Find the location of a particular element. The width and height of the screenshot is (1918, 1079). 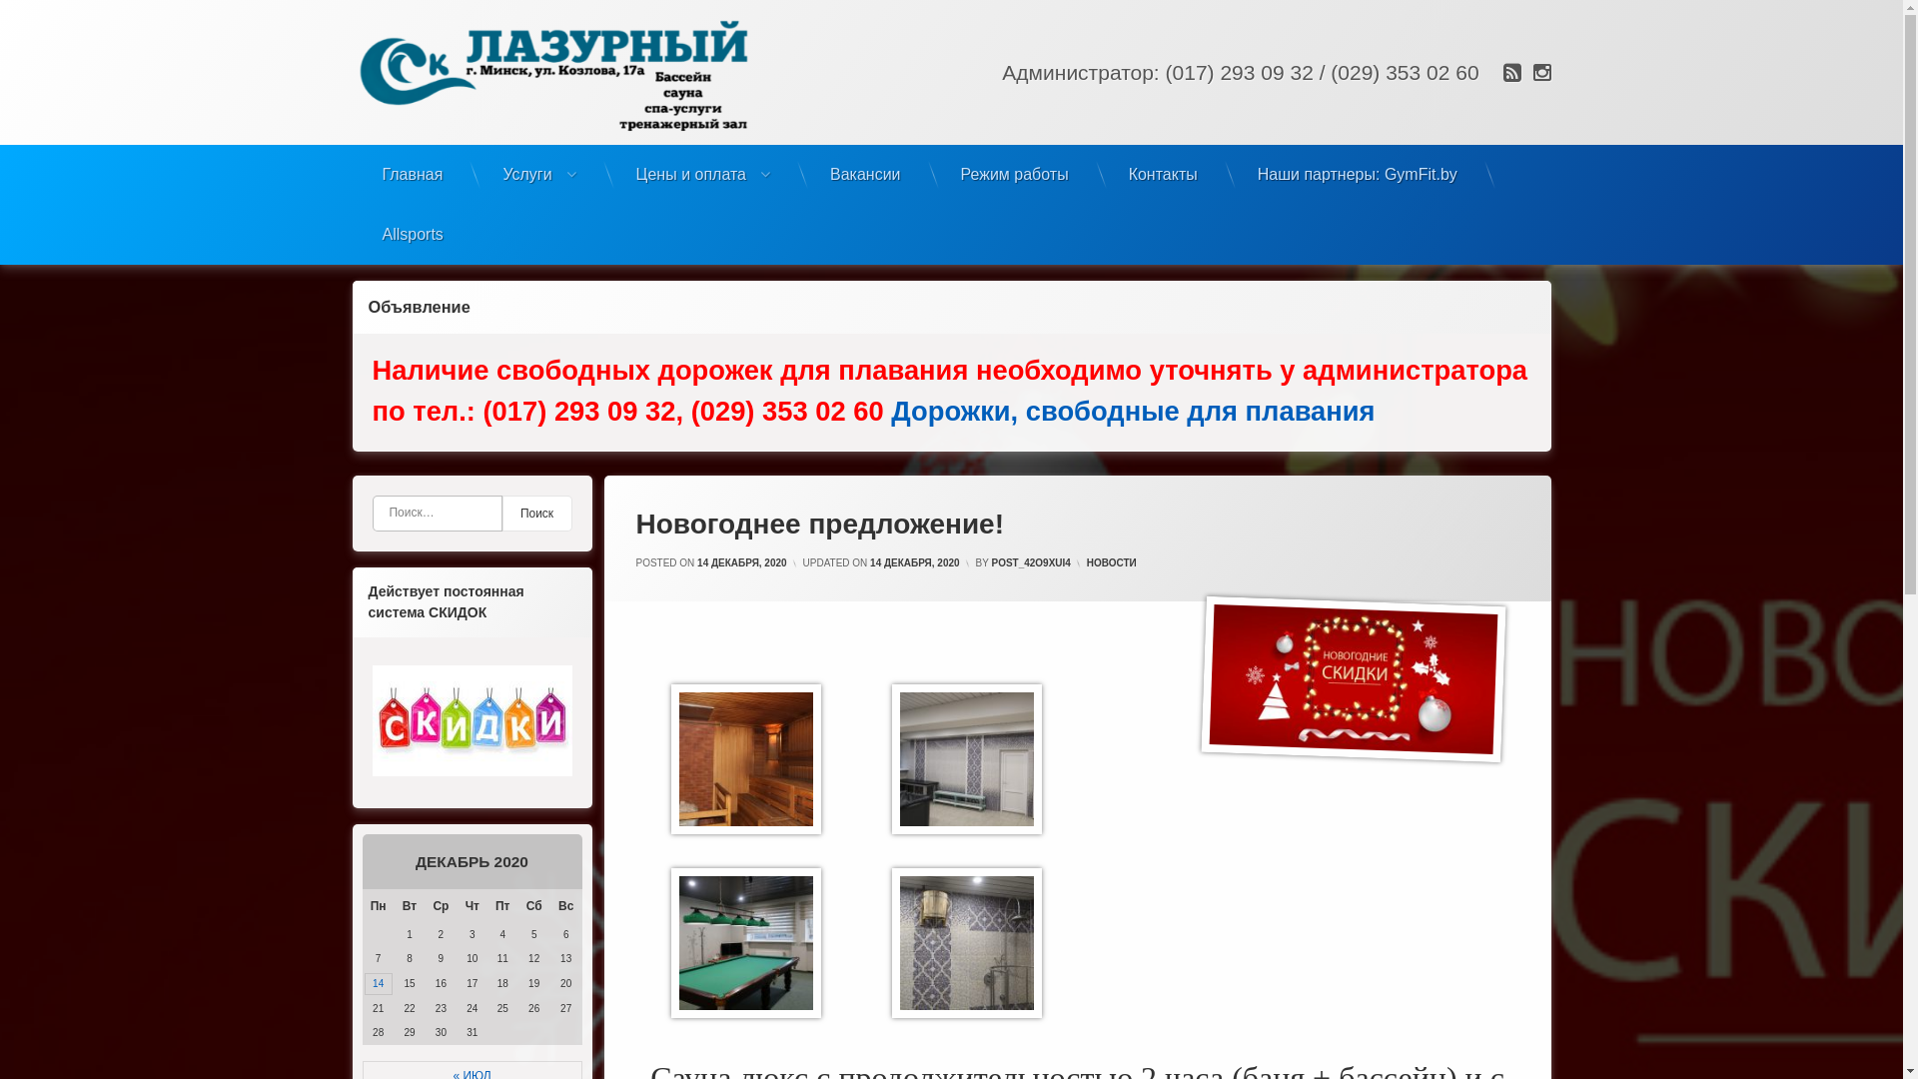

14 is located at coordinates (378, 984).